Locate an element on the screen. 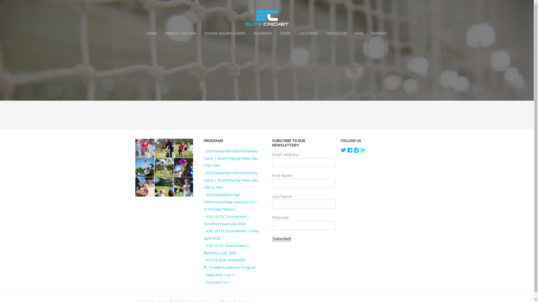 Image resolution: width=538 pixels, height=302 pixels. PAYMENT is located at coordinates (379, 34).